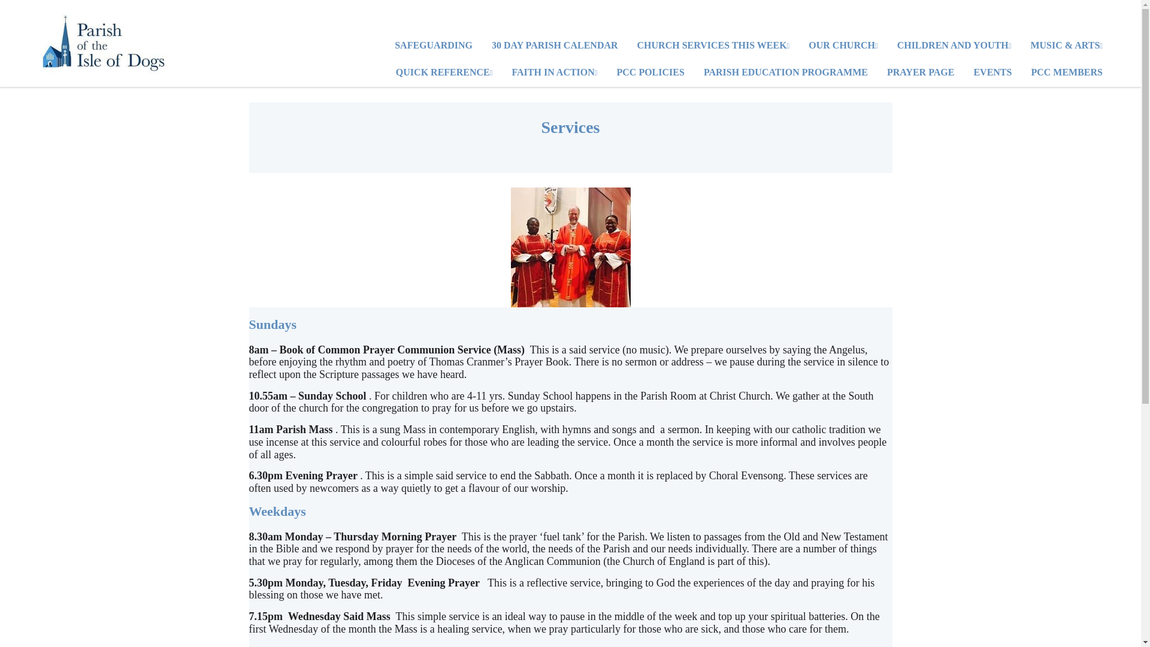 This screenshot has width=1150, height=647. Describe the element at coordinates (434, 47) in the screenshot. I see `SAFEGUARDING` at that location.